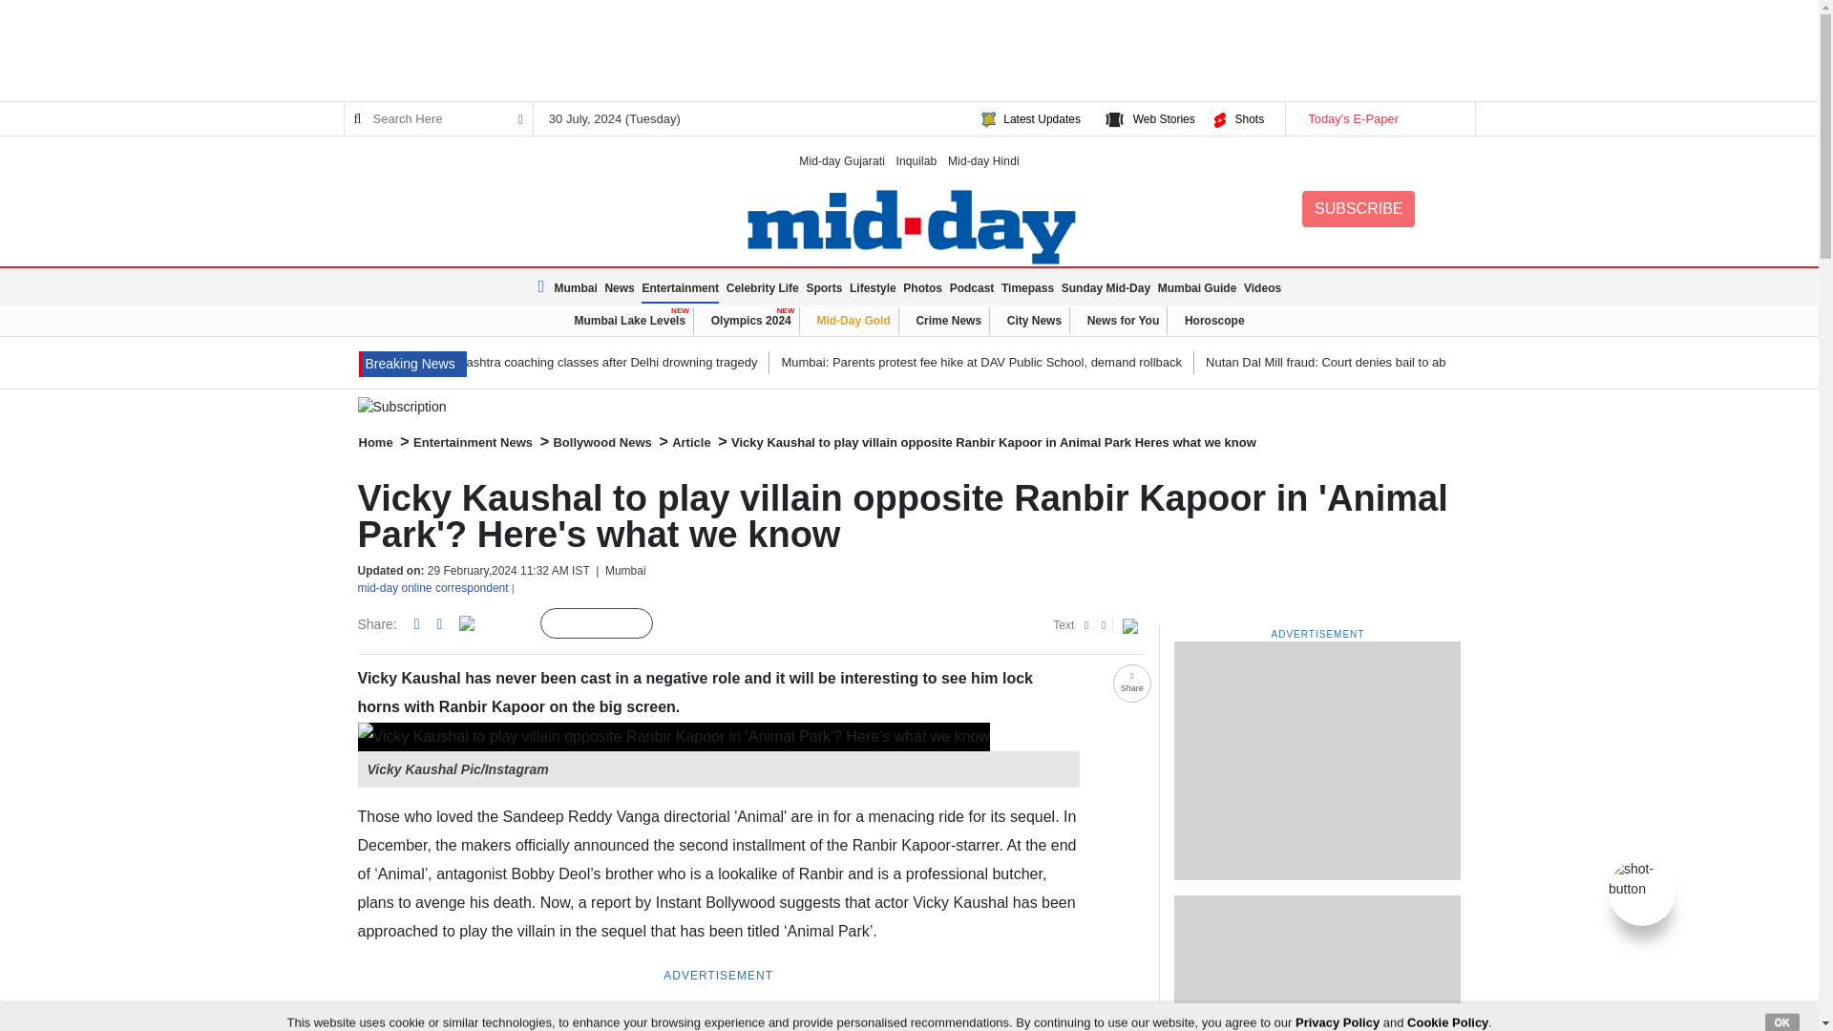 The width and height of the screenshot is (1833, 1031). What do you see at coordinates (916, 160) in the screenshot?
I see `Inquilab` at bounding box center [916, 160].